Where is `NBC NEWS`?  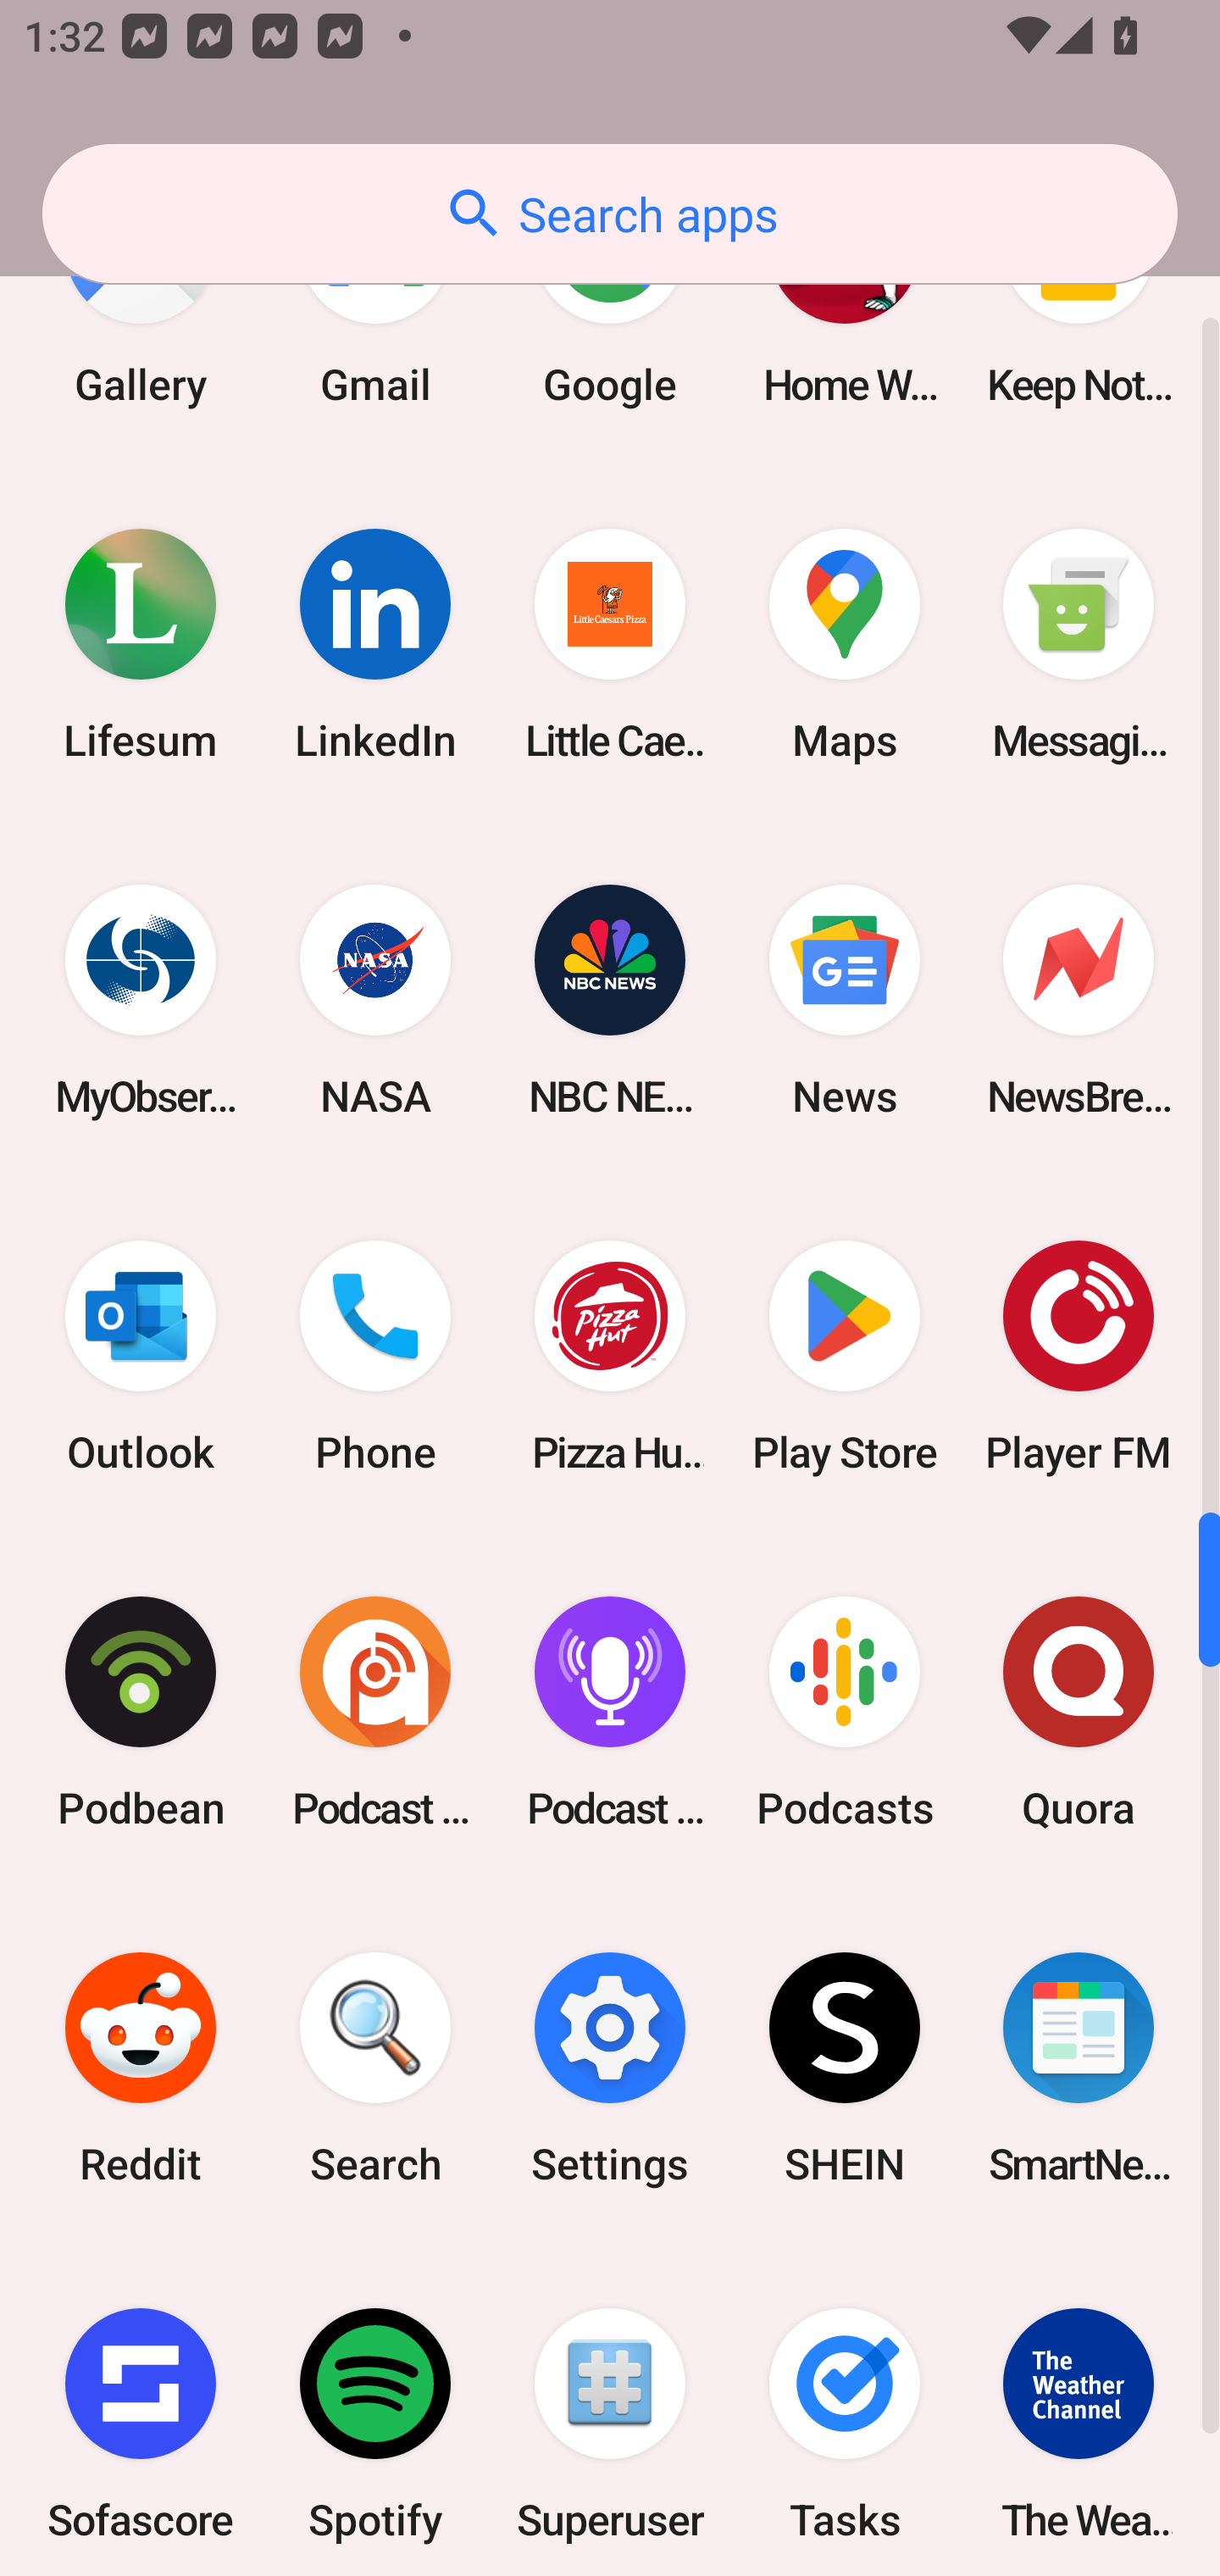
NBC NEWS is located at coordinates (610, 1000).